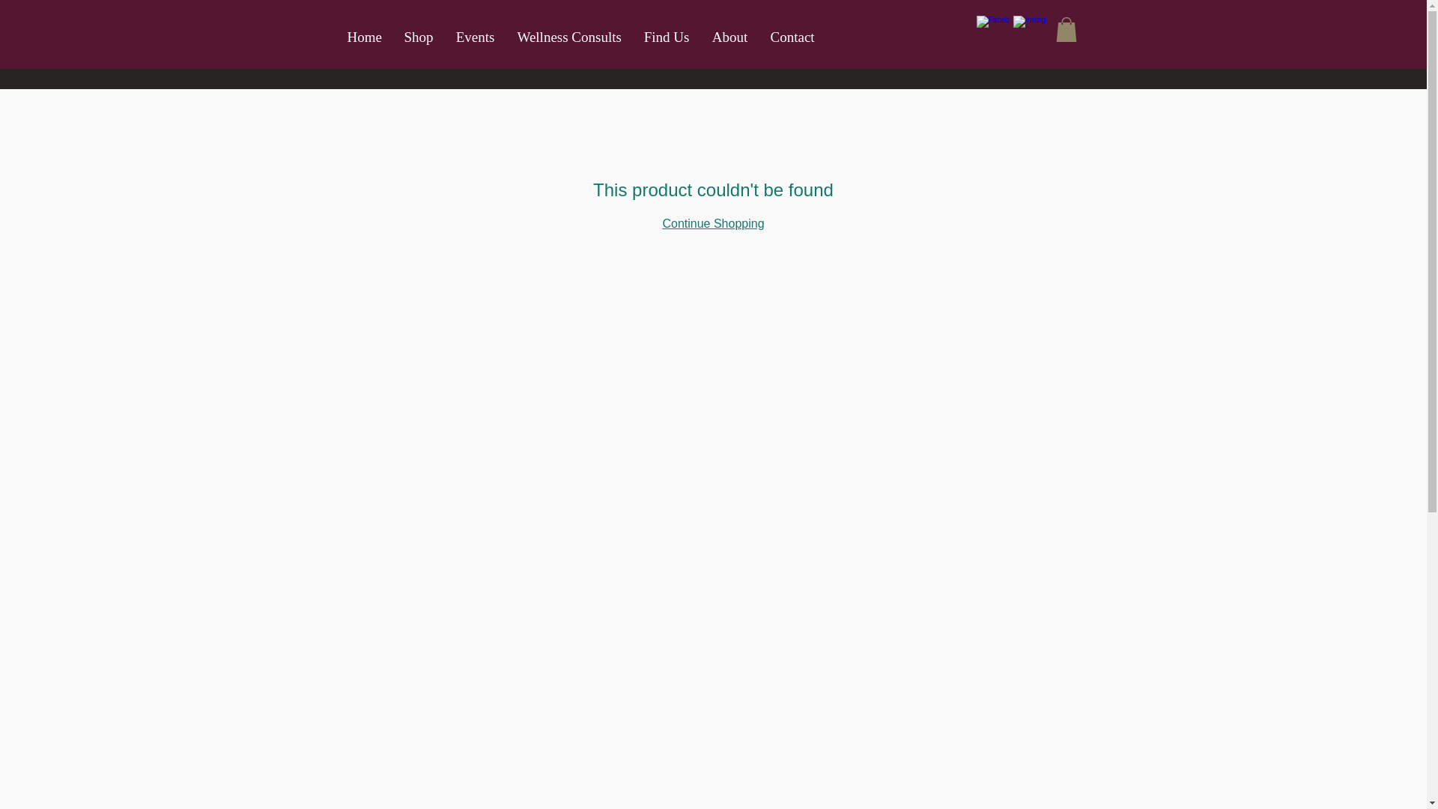  I want to click on Contact, so click(792, 37).